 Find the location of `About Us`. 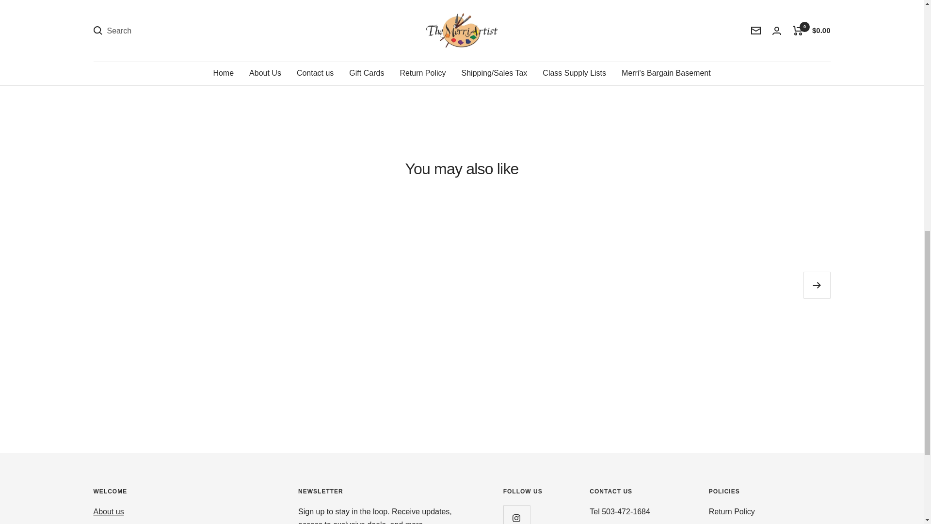

About Us is located at coordinates (109, 511).